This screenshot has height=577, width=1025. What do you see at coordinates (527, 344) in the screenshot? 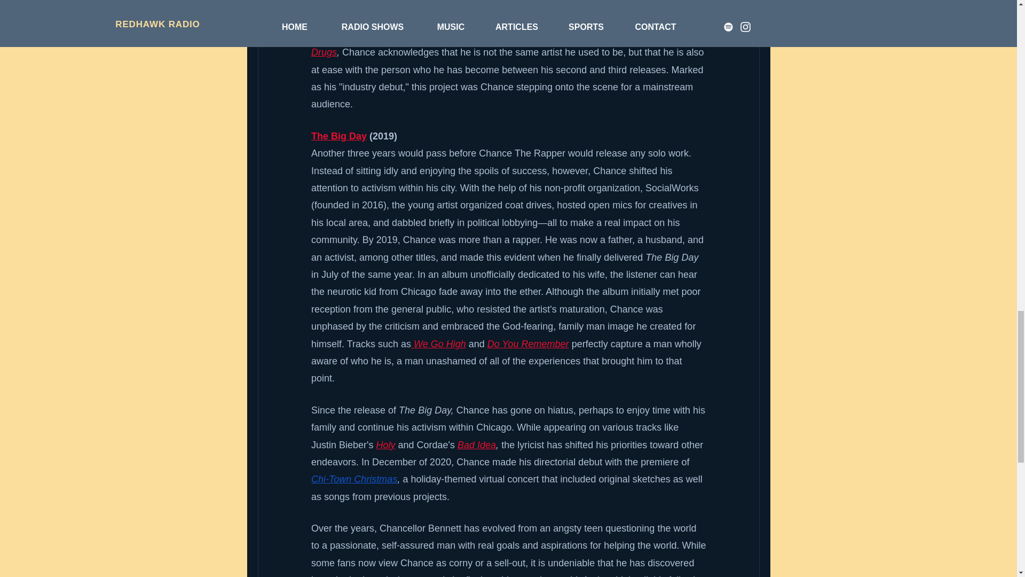
I see `Do You Remember` at bounding box center [527, 344].